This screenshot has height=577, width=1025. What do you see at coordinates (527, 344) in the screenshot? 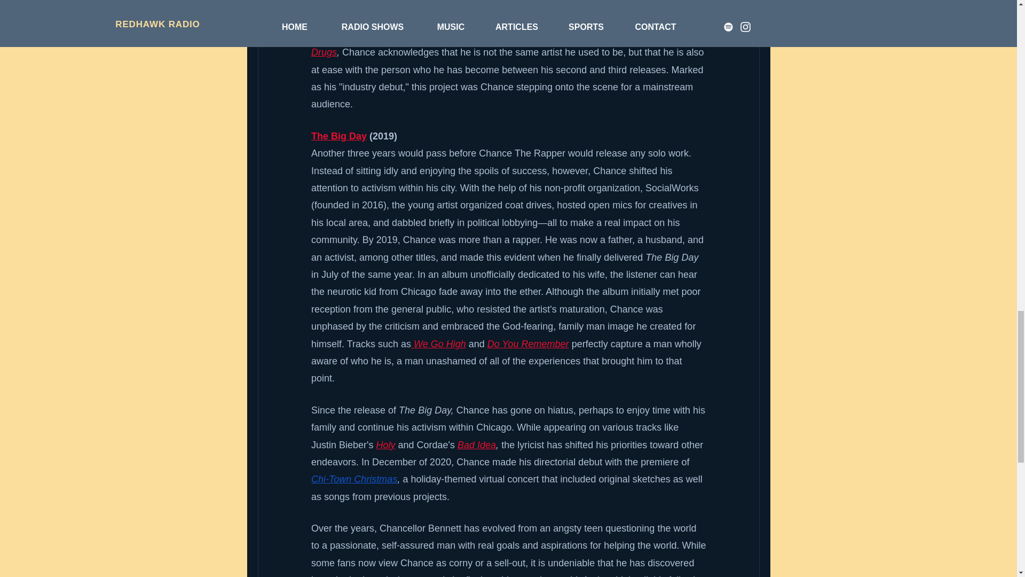
I see `Do You Remember` at bounding box center [527, 344].